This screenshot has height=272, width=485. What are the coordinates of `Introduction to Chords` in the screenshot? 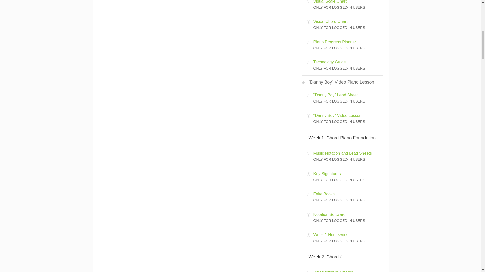 It's located at (333, 271).